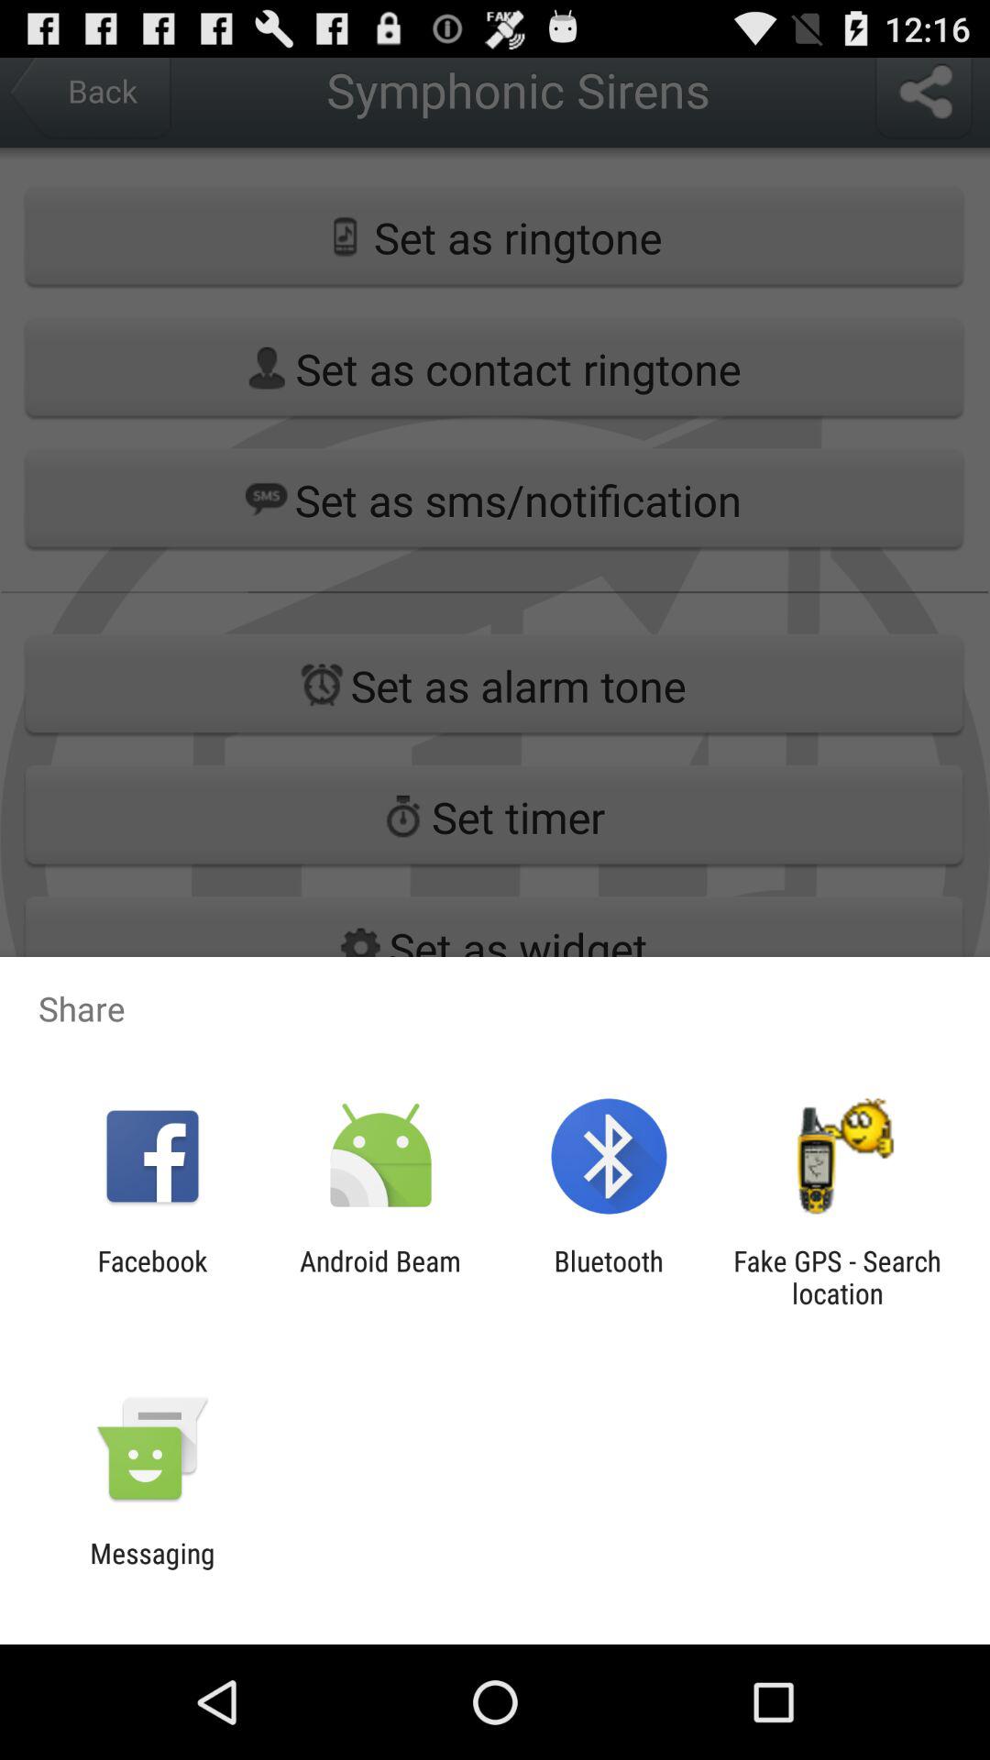 This screenshot has height=1760, width=990. Describe the element at coordinates (609, 1277) in the screenshot. I see `click the icon next to the fake gps search item` at that location.